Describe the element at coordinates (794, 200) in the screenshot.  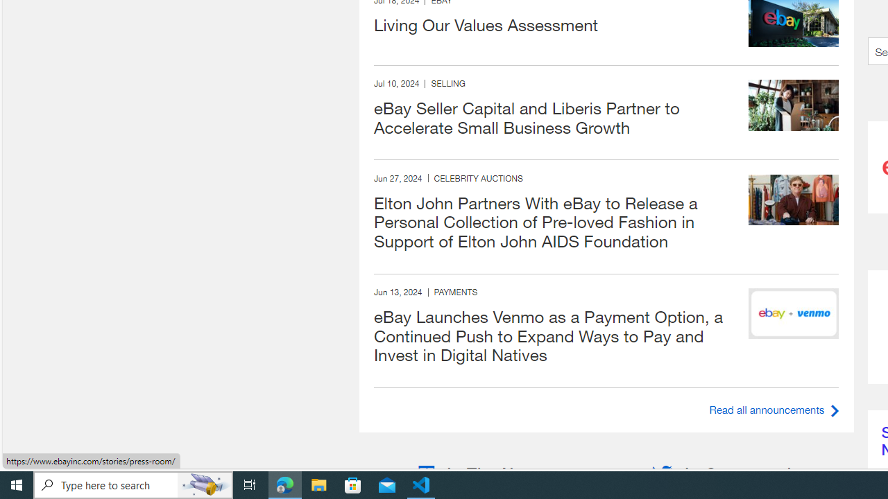
I see `969302575` at that location.